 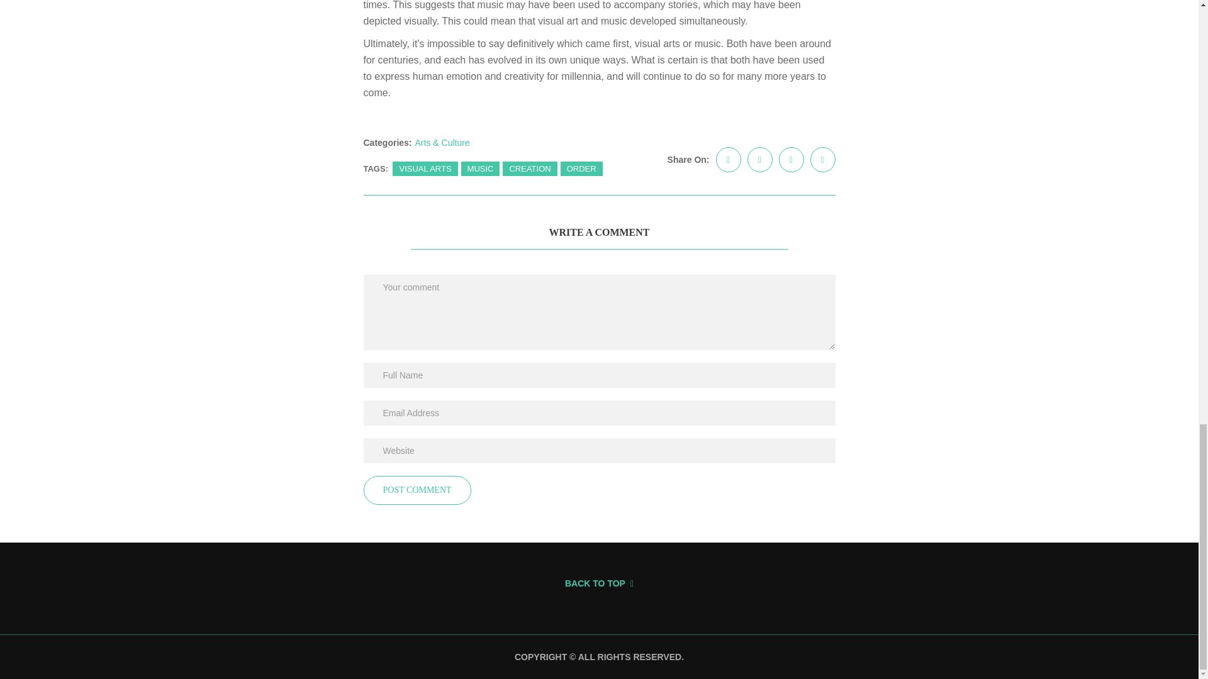 I want to click on CREATION, so click(x=530, y=168).